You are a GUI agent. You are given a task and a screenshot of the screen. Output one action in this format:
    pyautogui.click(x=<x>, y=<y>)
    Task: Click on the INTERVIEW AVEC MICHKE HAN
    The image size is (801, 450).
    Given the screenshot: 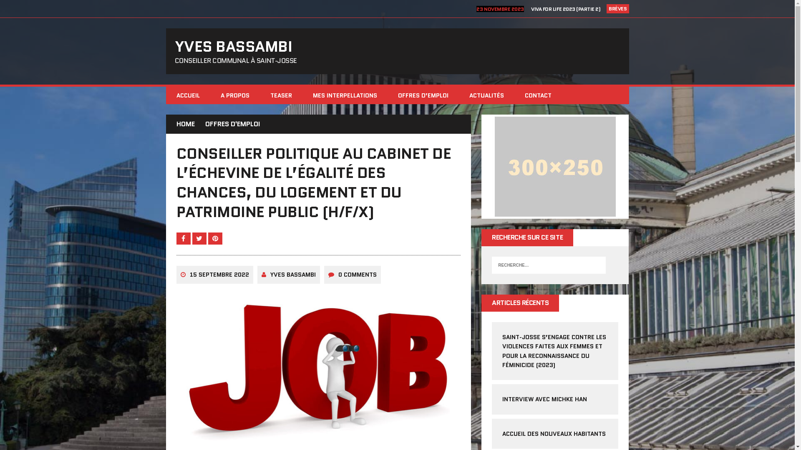 What is the action you would take?
    pyautogui.click(x=545, y=399)
    